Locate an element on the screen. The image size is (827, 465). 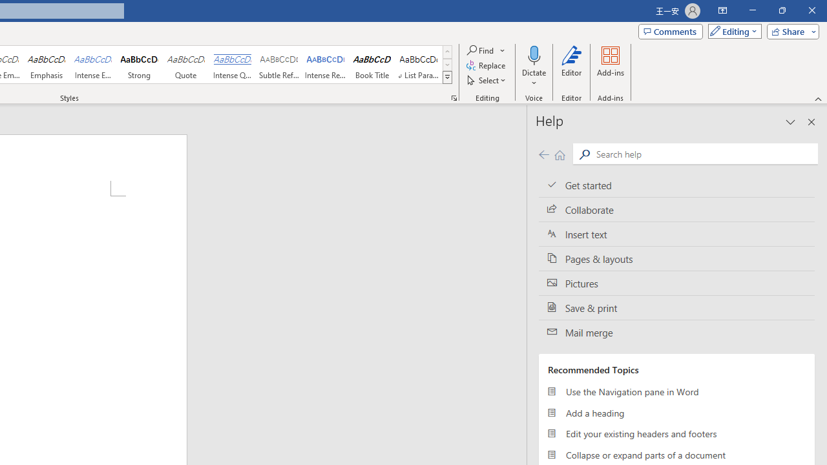
Pages & layouts is located at coordinates (676, 258).